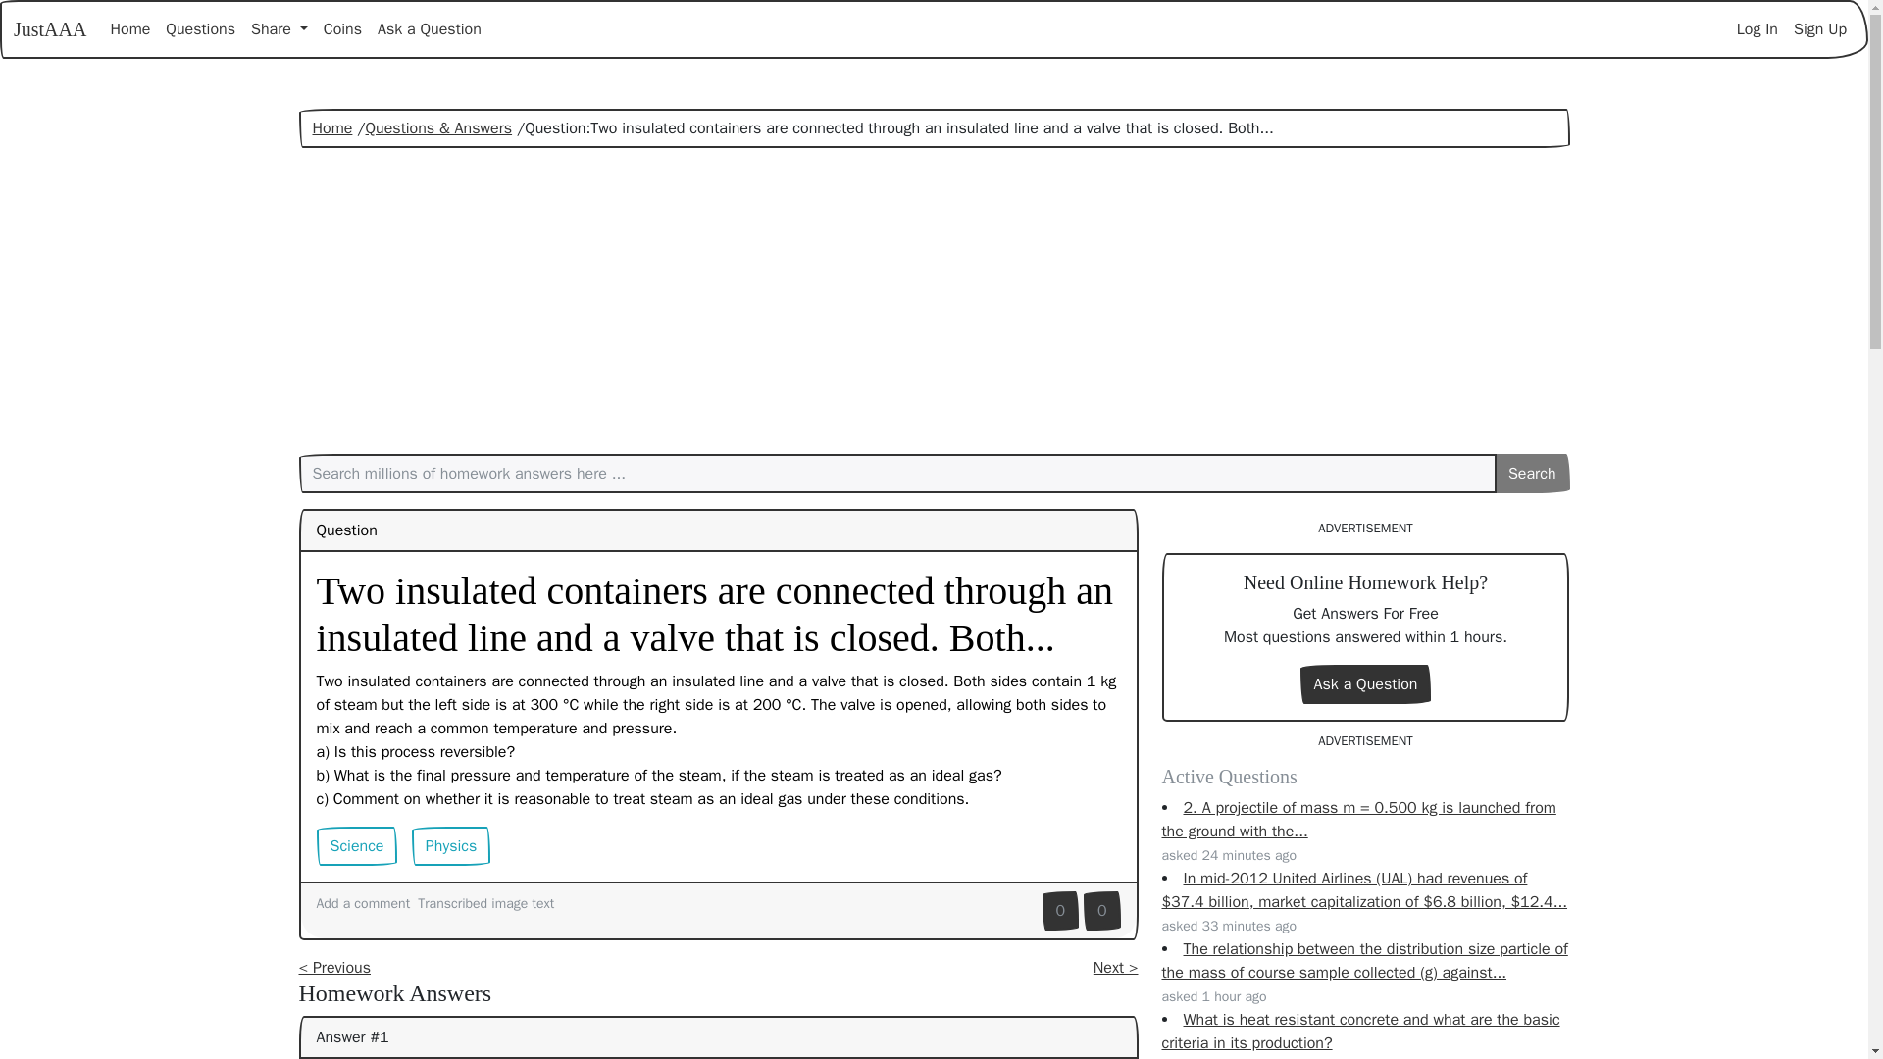 This screenshot has height=1059, width=1883. I want to click on 0, so click(1102, 911).